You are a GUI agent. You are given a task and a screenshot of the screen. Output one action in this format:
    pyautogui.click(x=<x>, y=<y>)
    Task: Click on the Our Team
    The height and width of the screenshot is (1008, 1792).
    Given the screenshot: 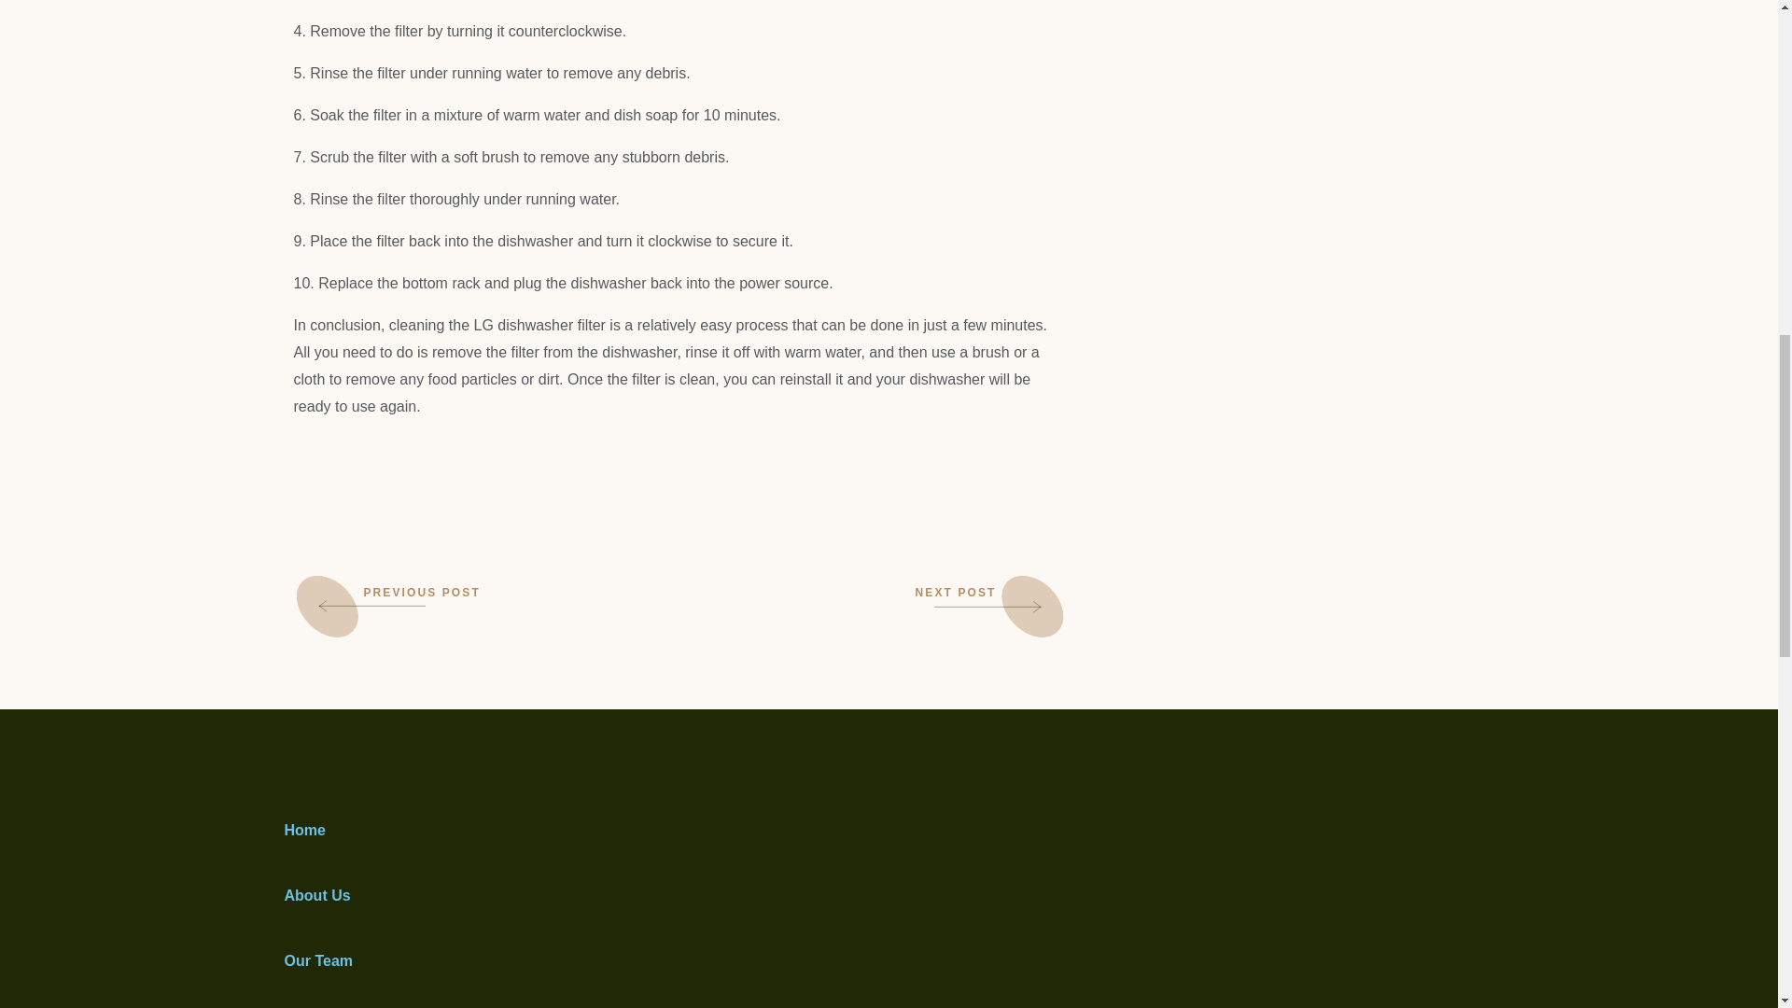 What is the action you would take?
    pyautogui.click(x=317, y=959)
    